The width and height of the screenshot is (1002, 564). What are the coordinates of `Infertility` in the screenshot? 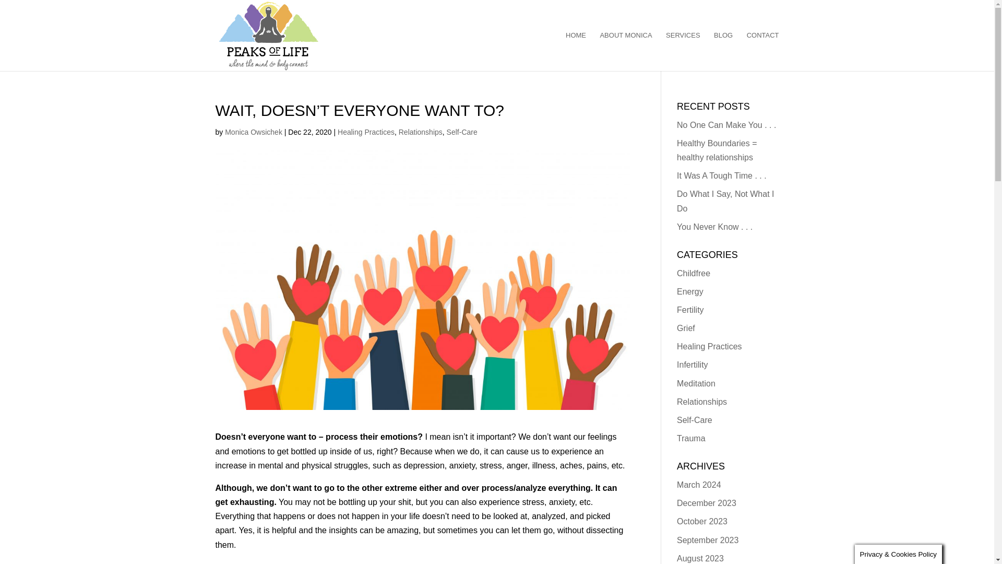 It's located at (693, 365).